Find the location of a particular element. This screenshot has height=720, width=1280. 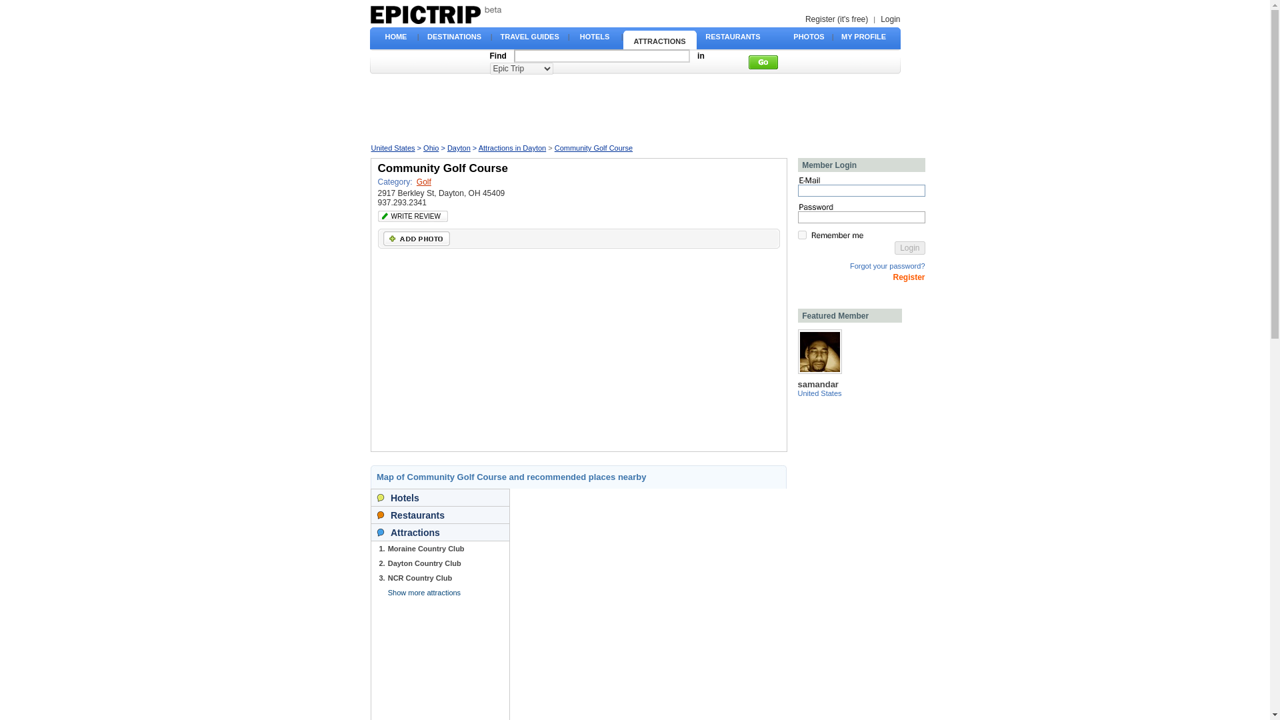

Advertisement is located at coordinates (634, 108).